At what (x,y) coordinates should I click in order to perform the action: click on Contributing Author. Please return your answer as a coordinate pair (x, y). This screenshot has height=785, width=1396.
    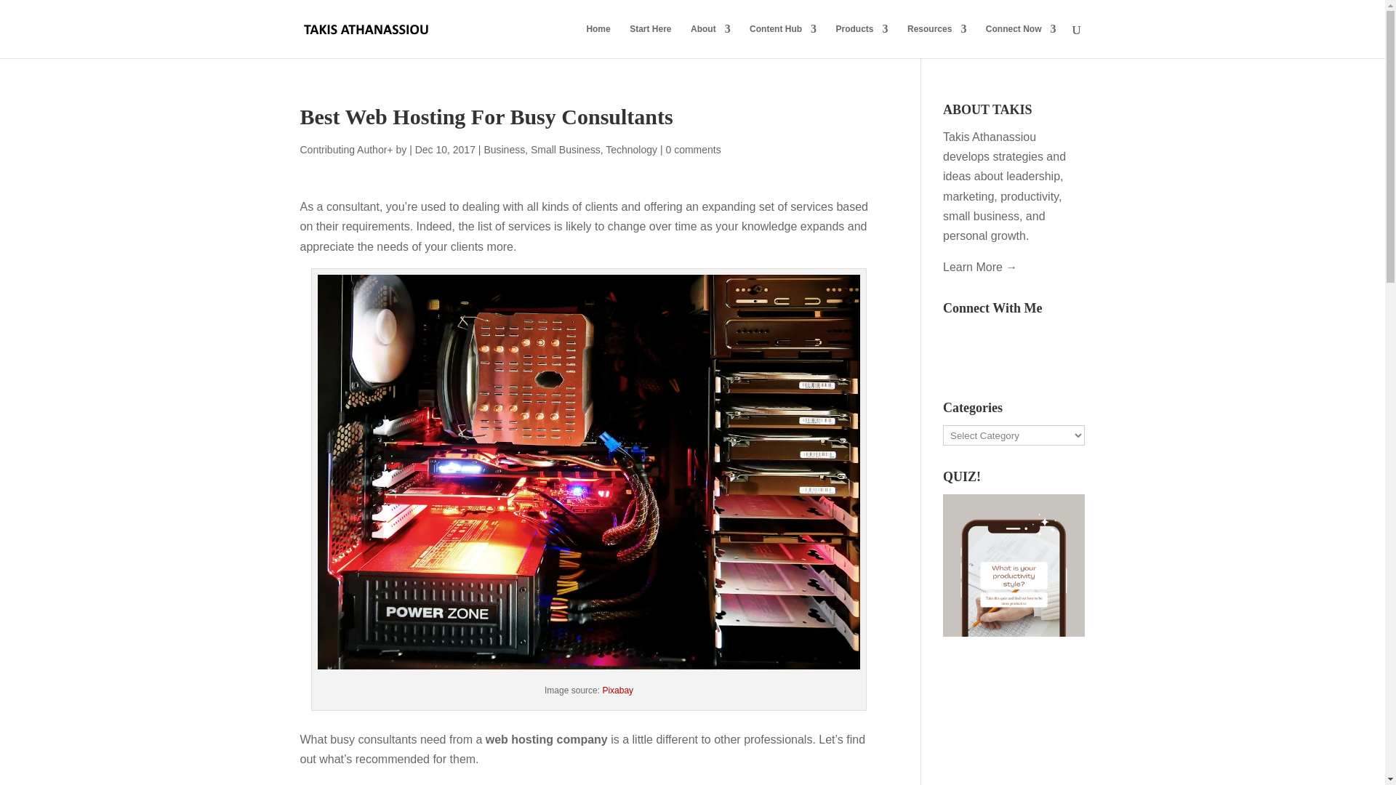
    Looking at the image, I should click on (343, 149).